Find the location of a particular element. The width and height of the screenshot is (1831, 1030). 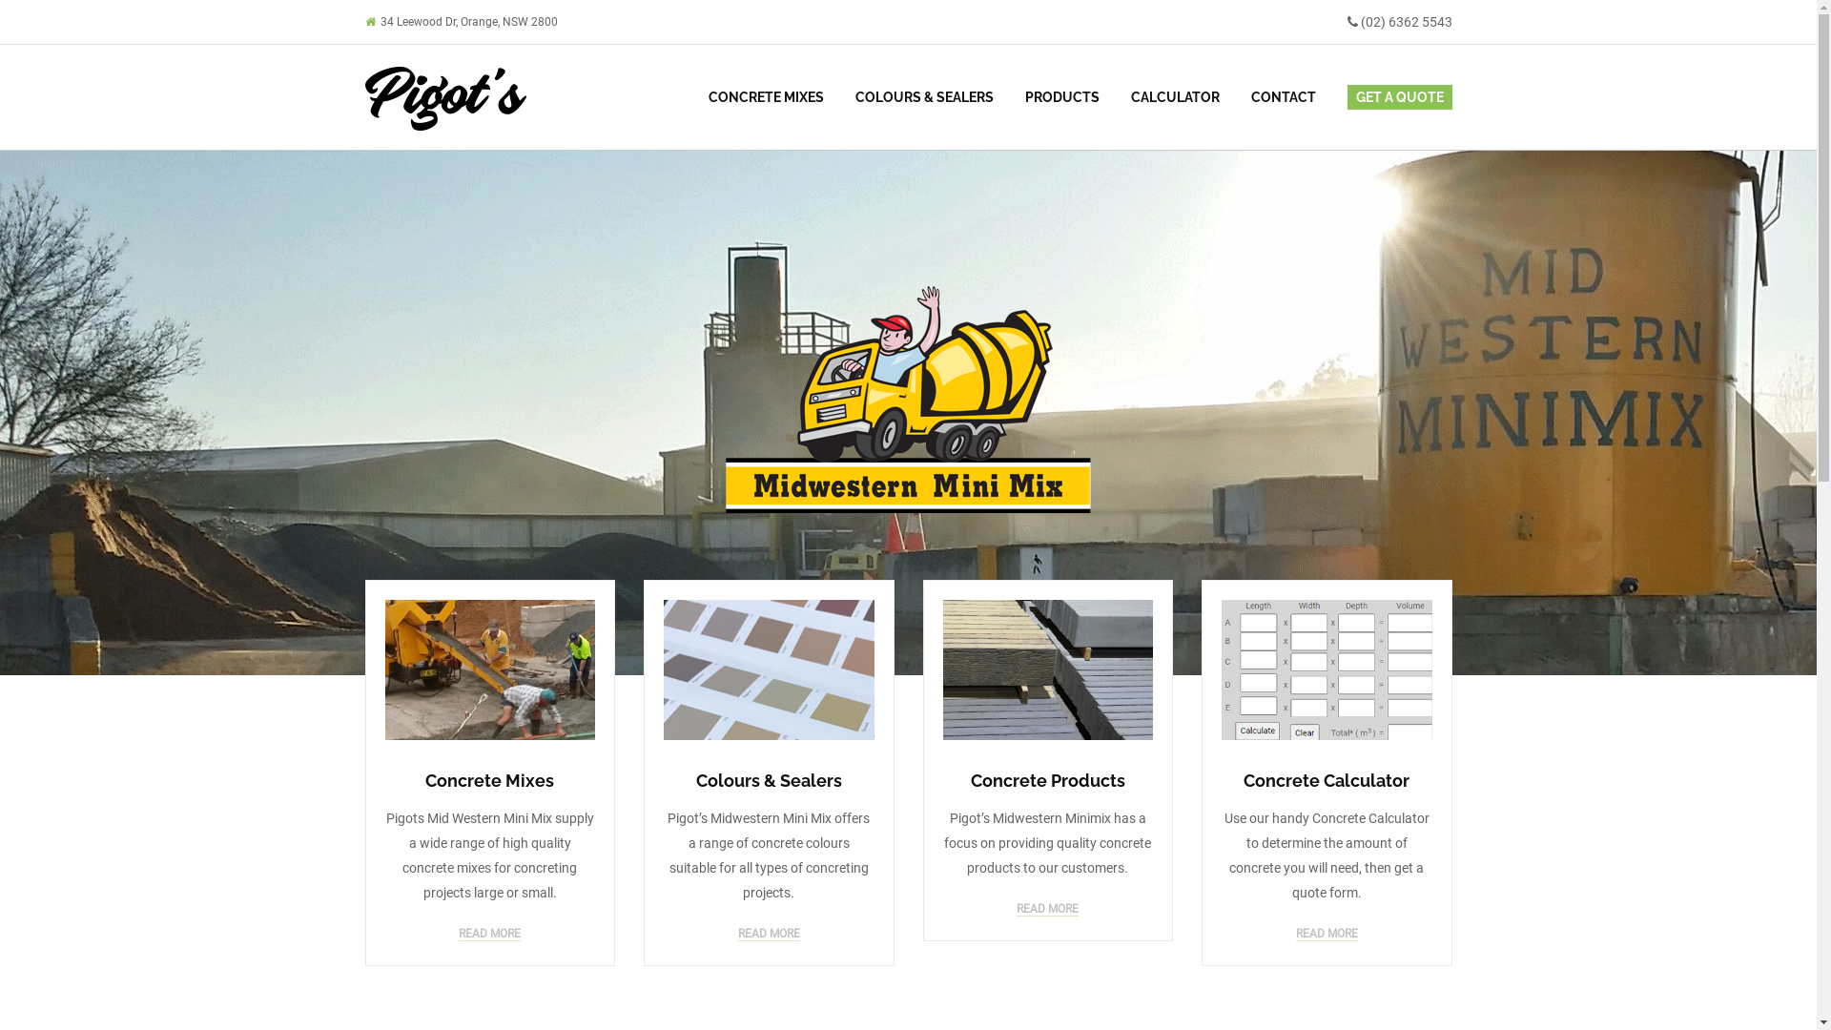

COLOURS & SEALERS is located at coordinates (925, 97).